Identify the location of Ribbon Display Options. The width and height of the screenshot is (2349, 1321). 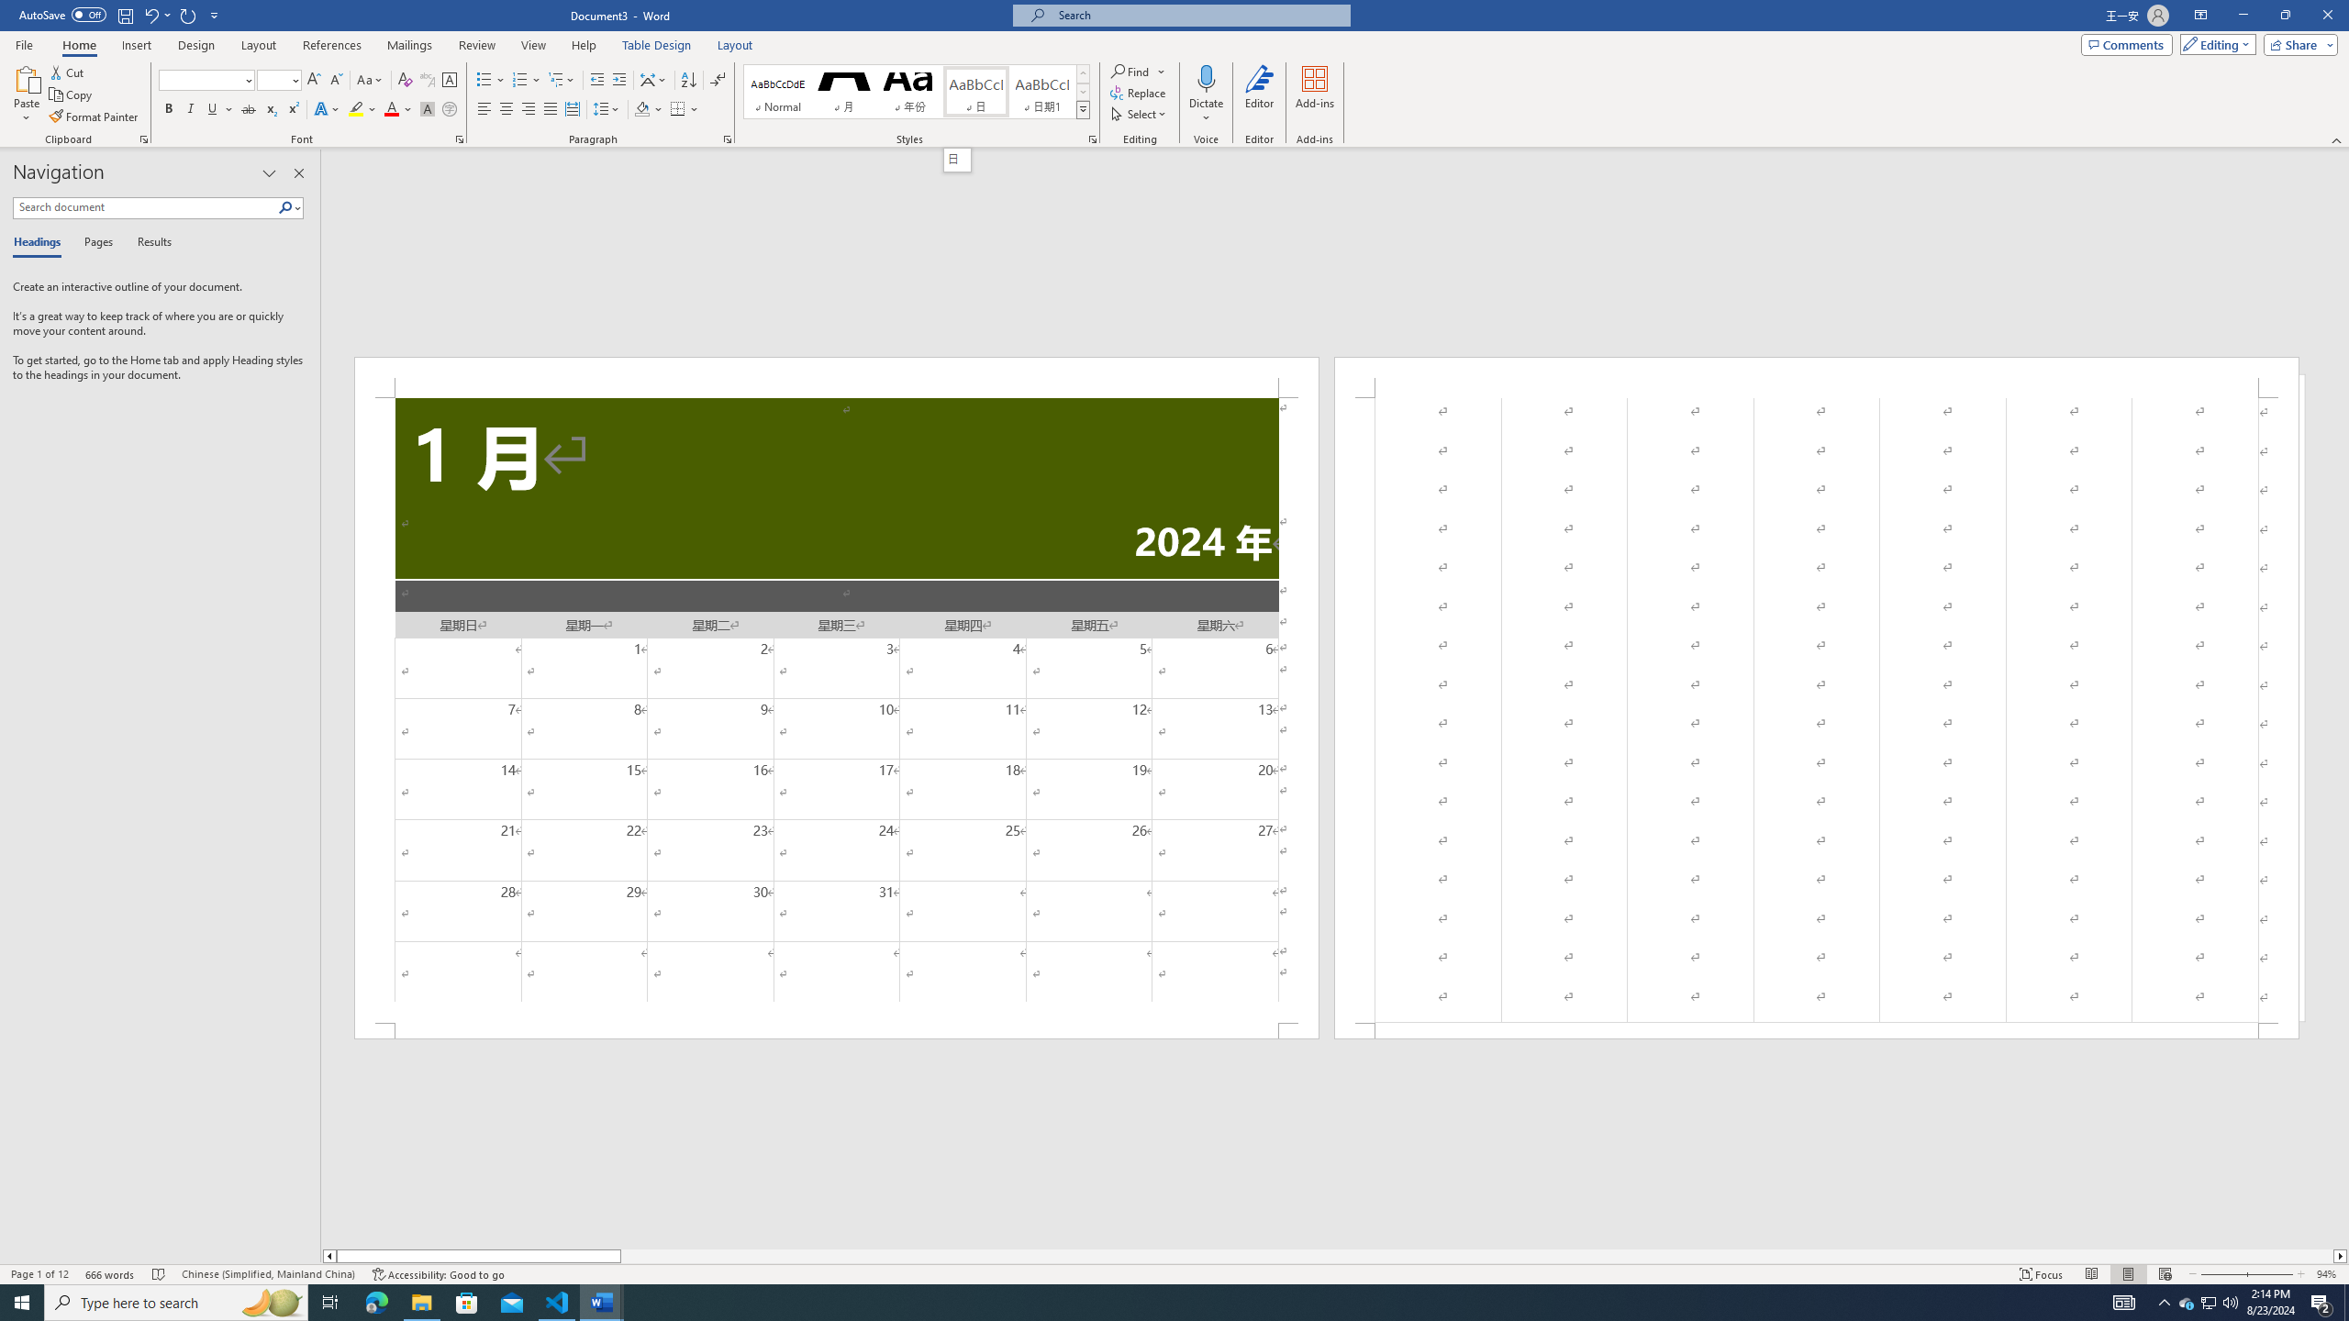
(2200, 16).